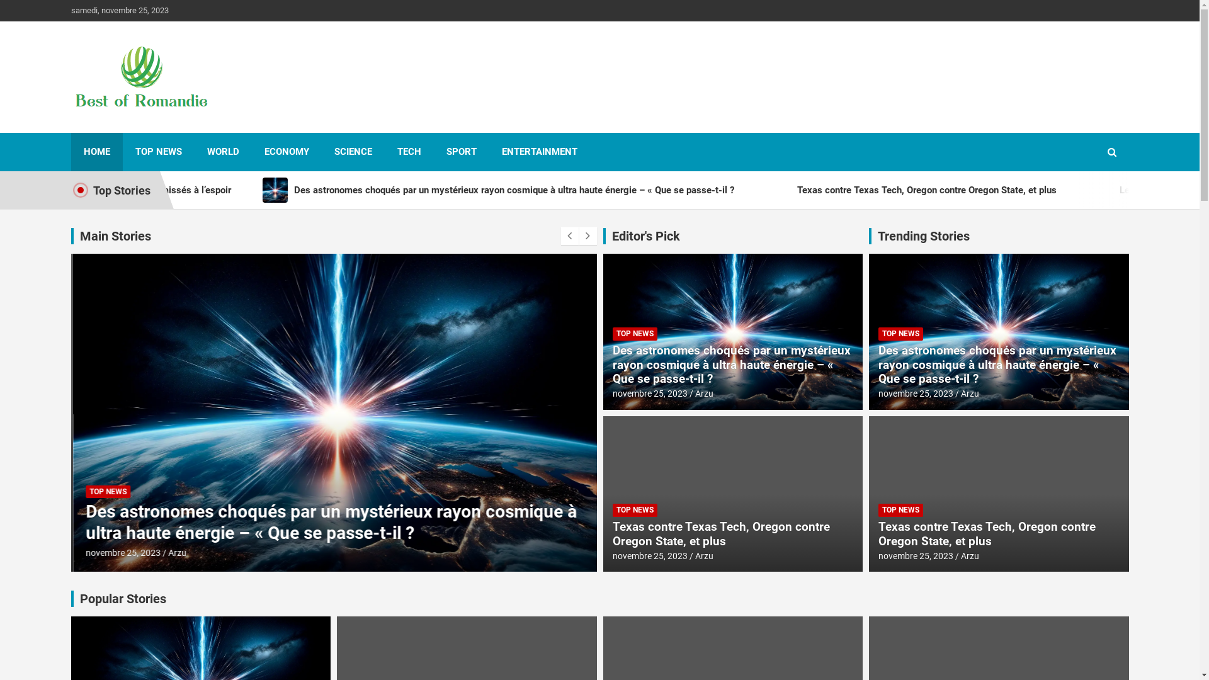 The width and height of the screenshot is (1209, 680). What do you see at coordinates (650, 394) in the screenshot?
I see `novembre 25, 2023` at bounding box center [650, 394].